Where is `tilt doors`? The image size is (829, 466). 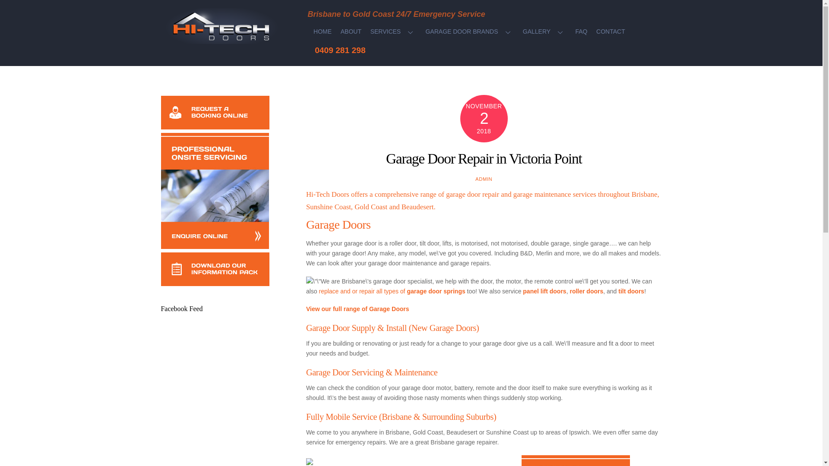 tilt doors is located at coordinates (631, 291).